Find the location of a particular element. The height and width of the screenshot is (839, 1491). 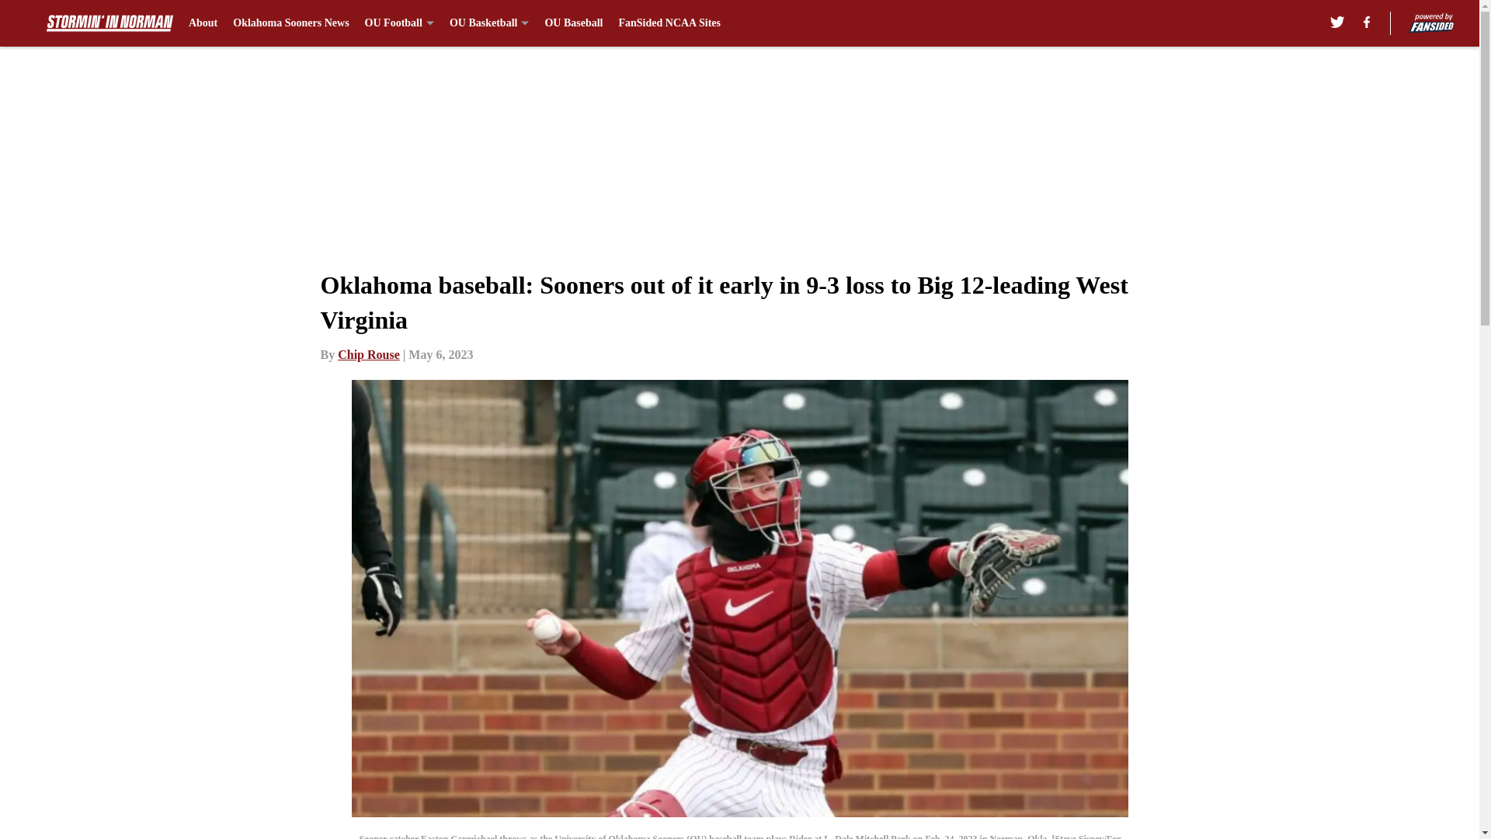

About is located at coordinates (203, 23).